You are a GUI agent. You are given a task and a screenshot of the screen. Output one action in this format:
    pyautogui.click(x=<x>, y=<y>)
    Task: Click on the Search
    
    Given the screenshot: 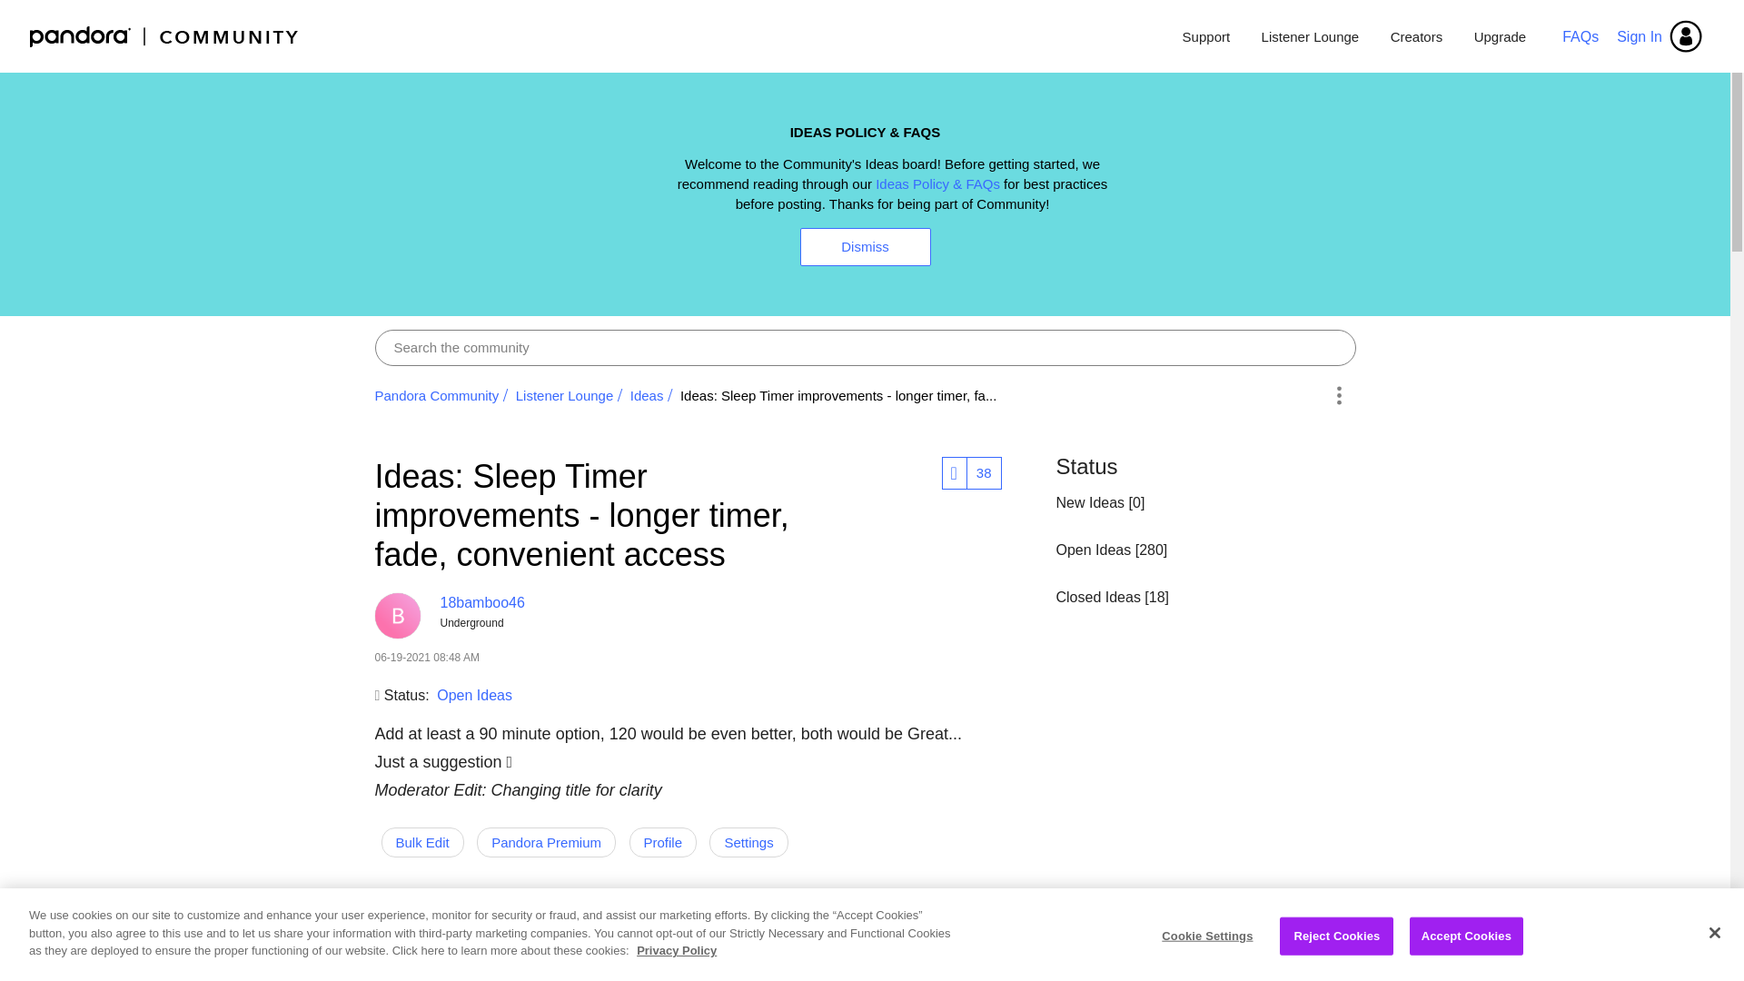 What is the action you would take?
    pyautogui.click(x=865, y=347)
    